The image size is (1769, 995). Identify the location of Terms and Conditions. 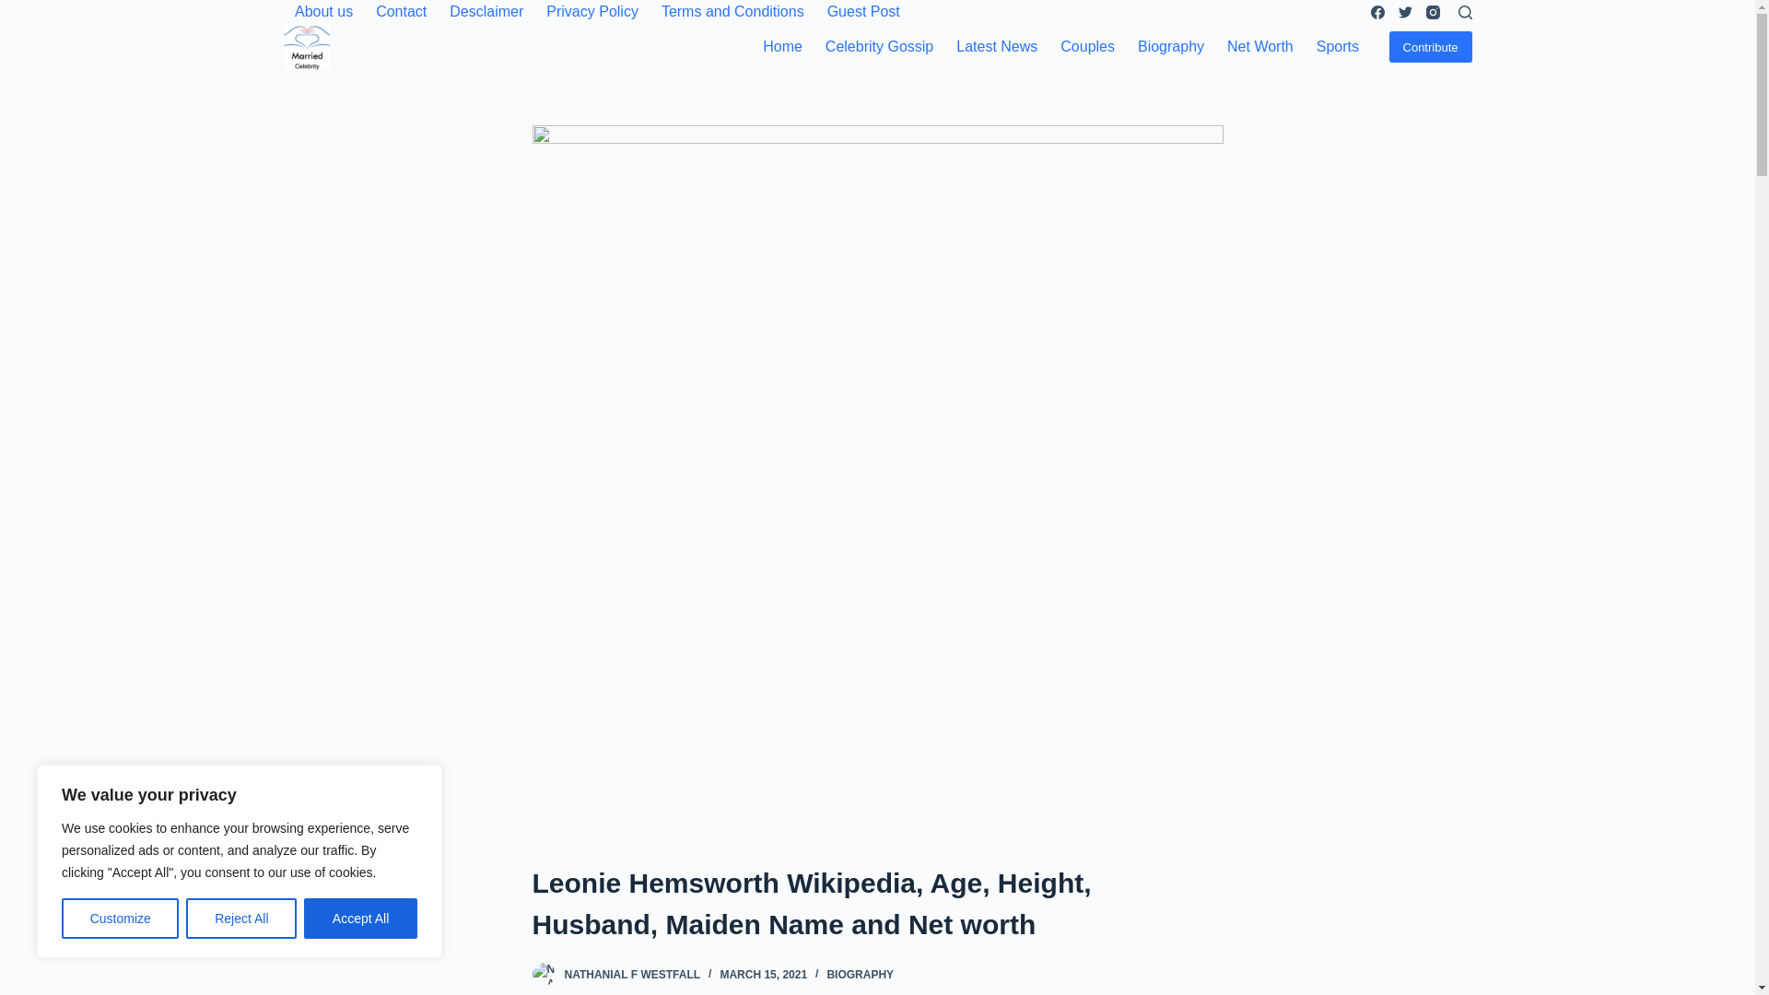
(732, 11).